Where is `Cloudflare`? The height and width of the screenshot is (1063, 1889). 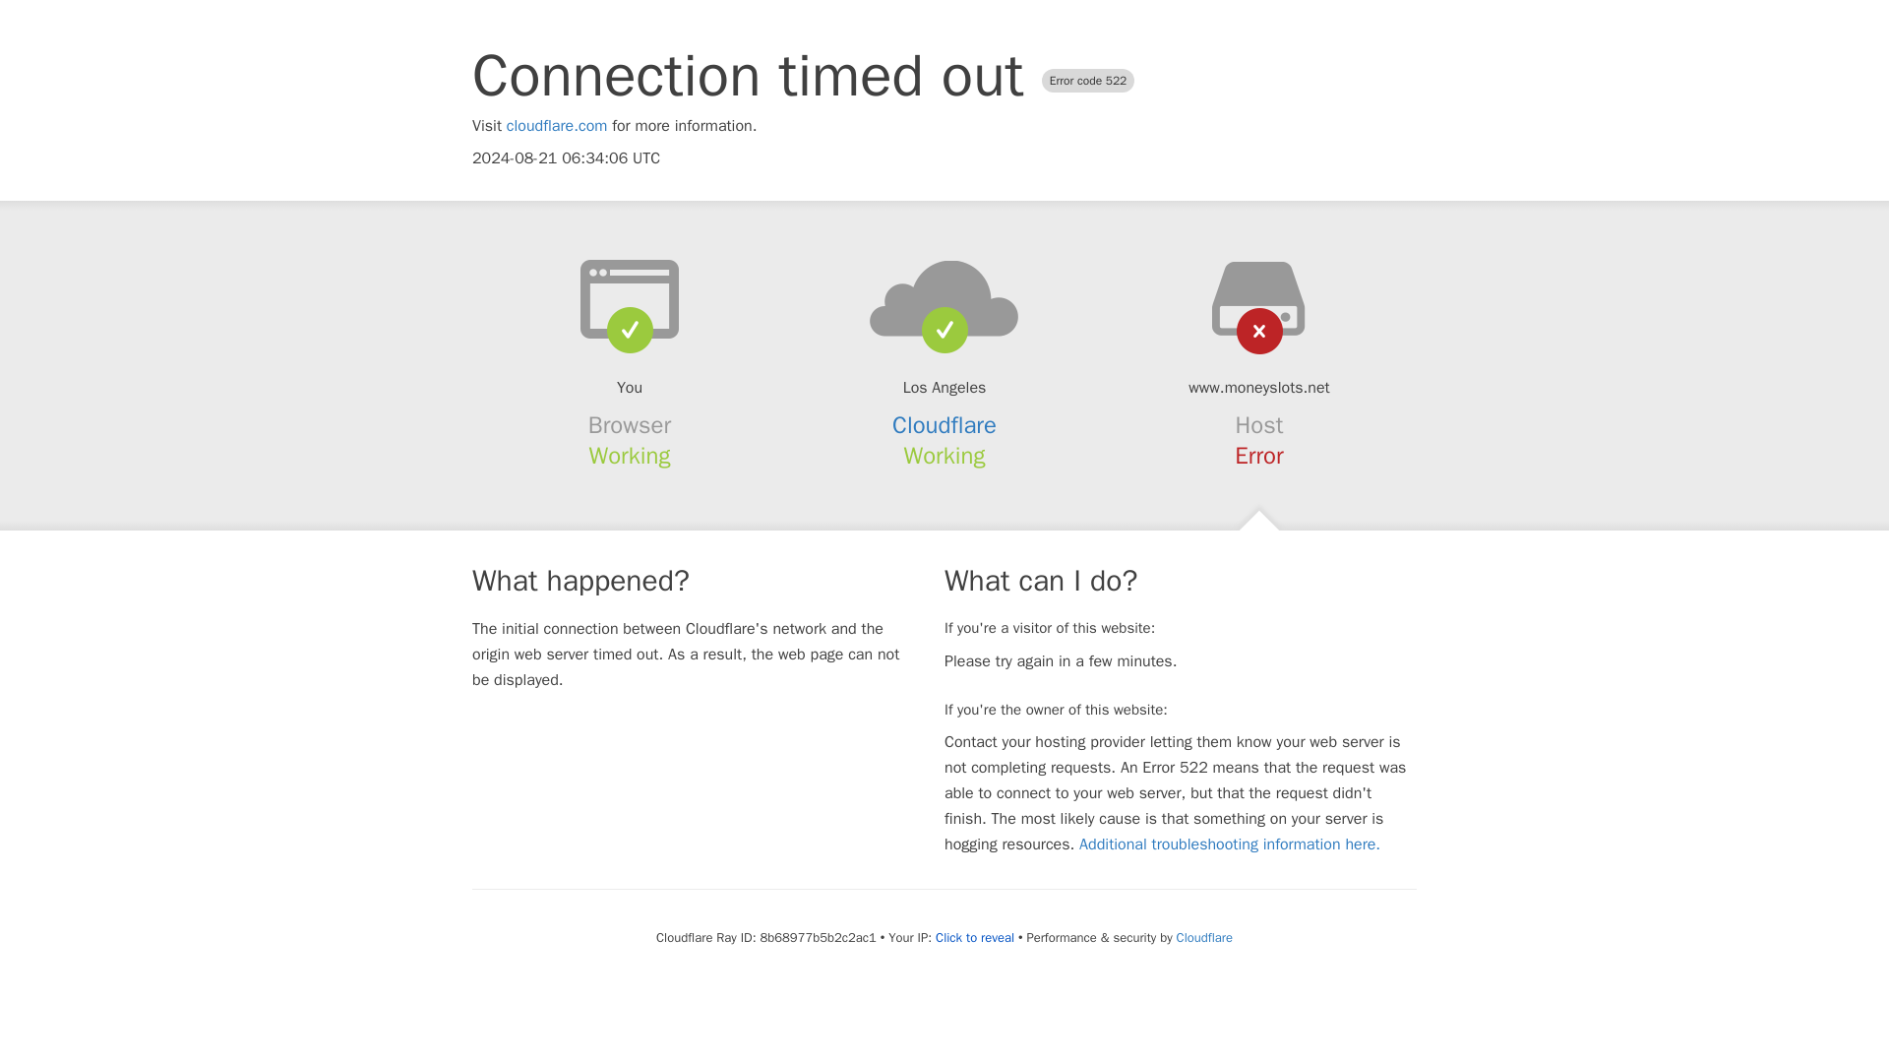 Cloudflare is located at coordinates (944, 425).